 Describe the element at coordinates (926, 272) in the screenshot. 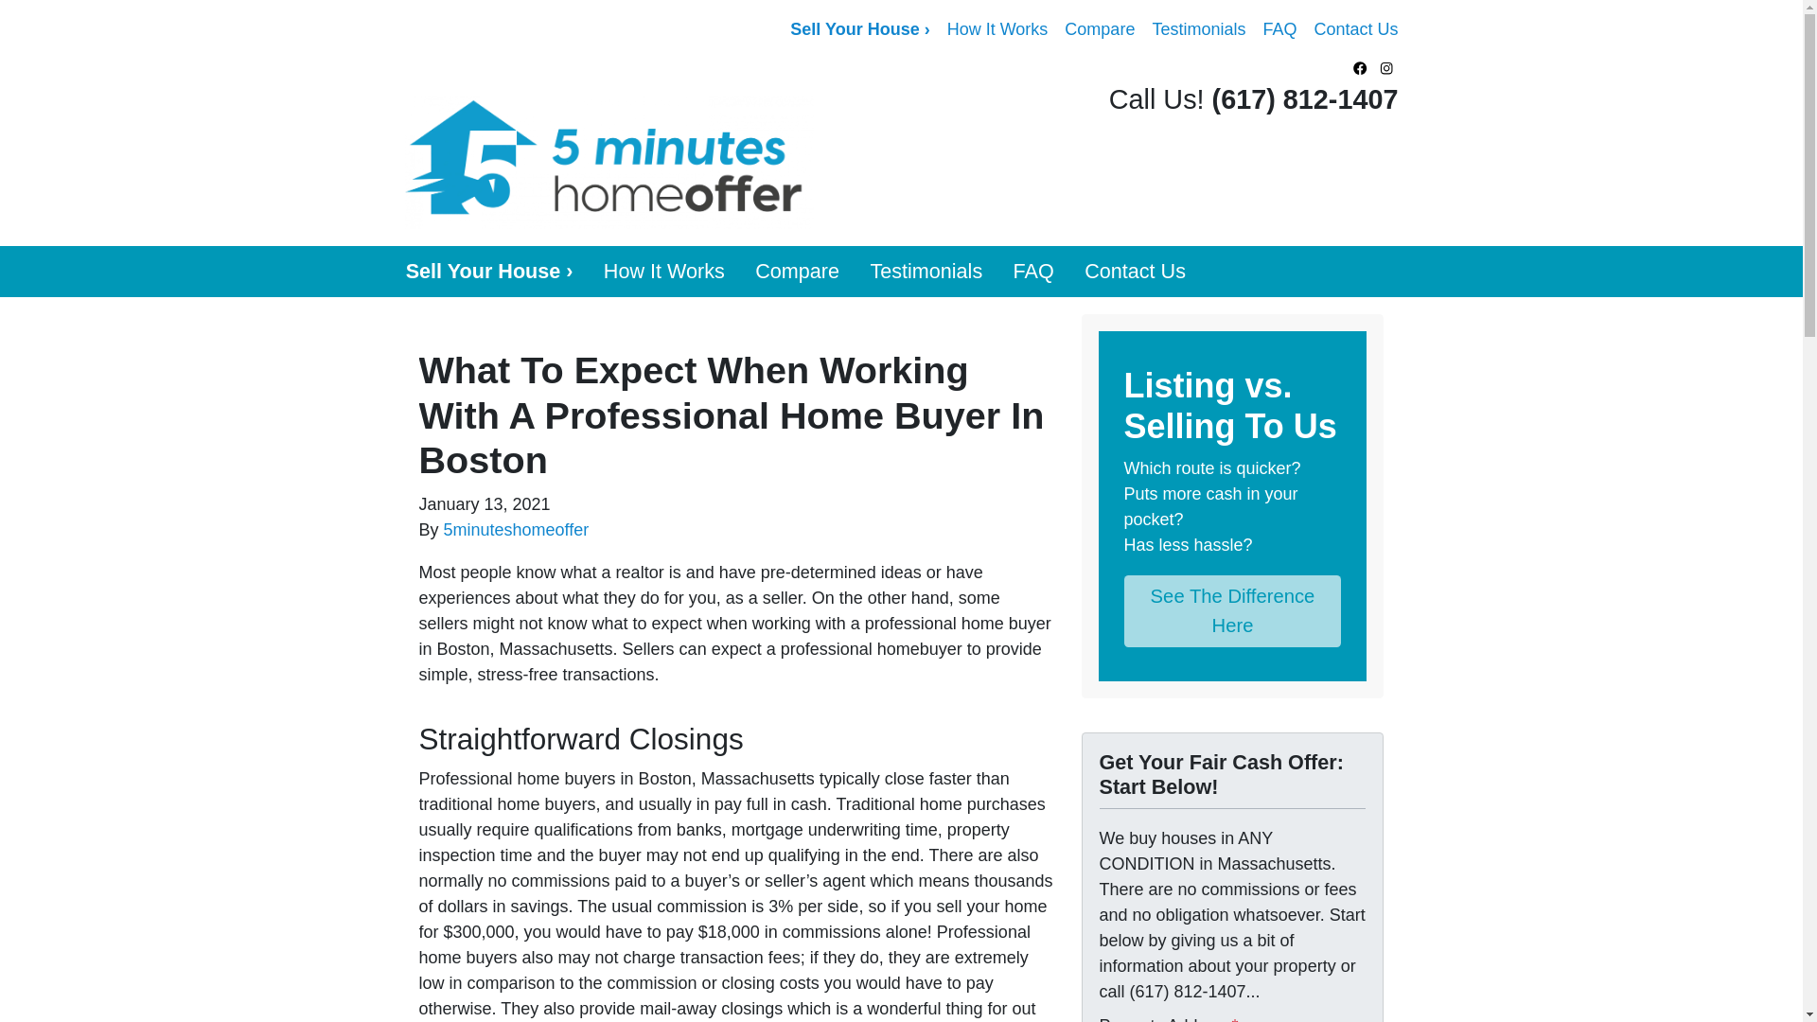

I see `Testimonials` at that location.